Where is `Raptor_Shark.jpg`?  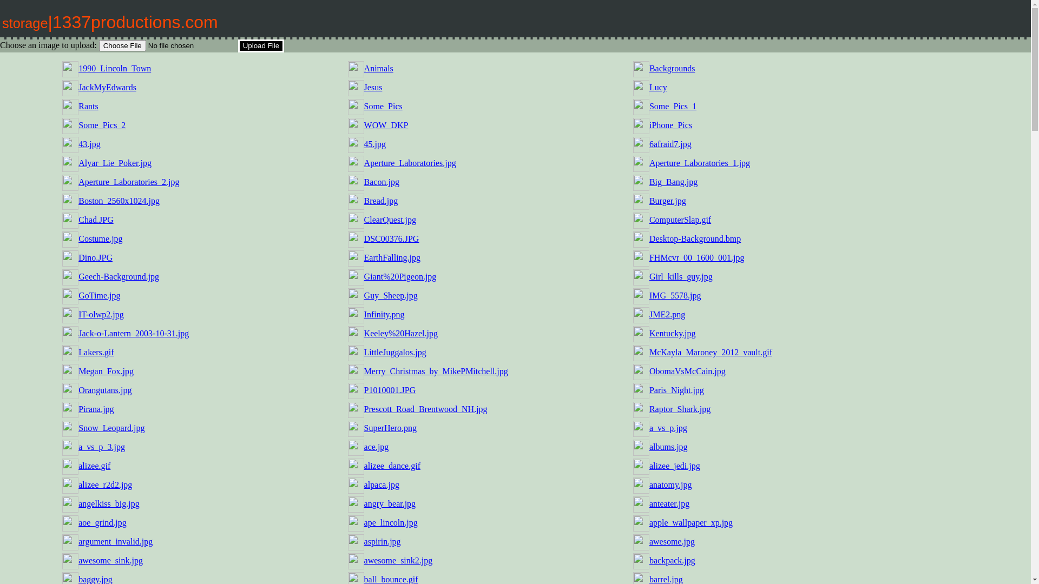
Raptor_Shark.jpg is located at coordinates (680, 409).